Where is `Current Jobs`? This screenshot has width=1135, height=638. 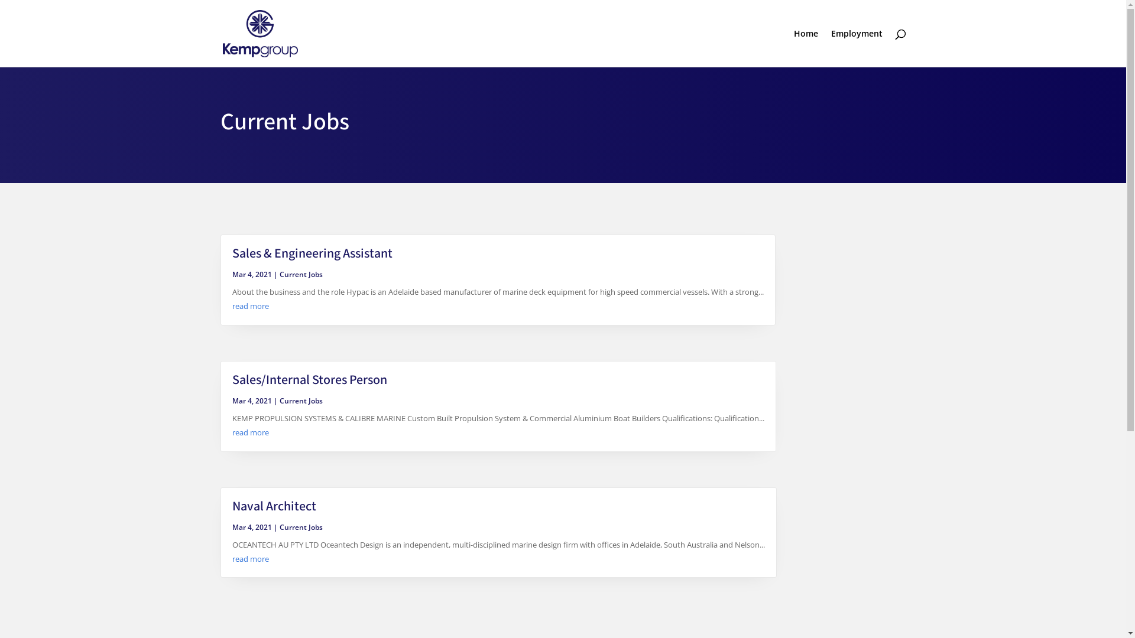 Current Jobs is located at coordinates (300, 527).